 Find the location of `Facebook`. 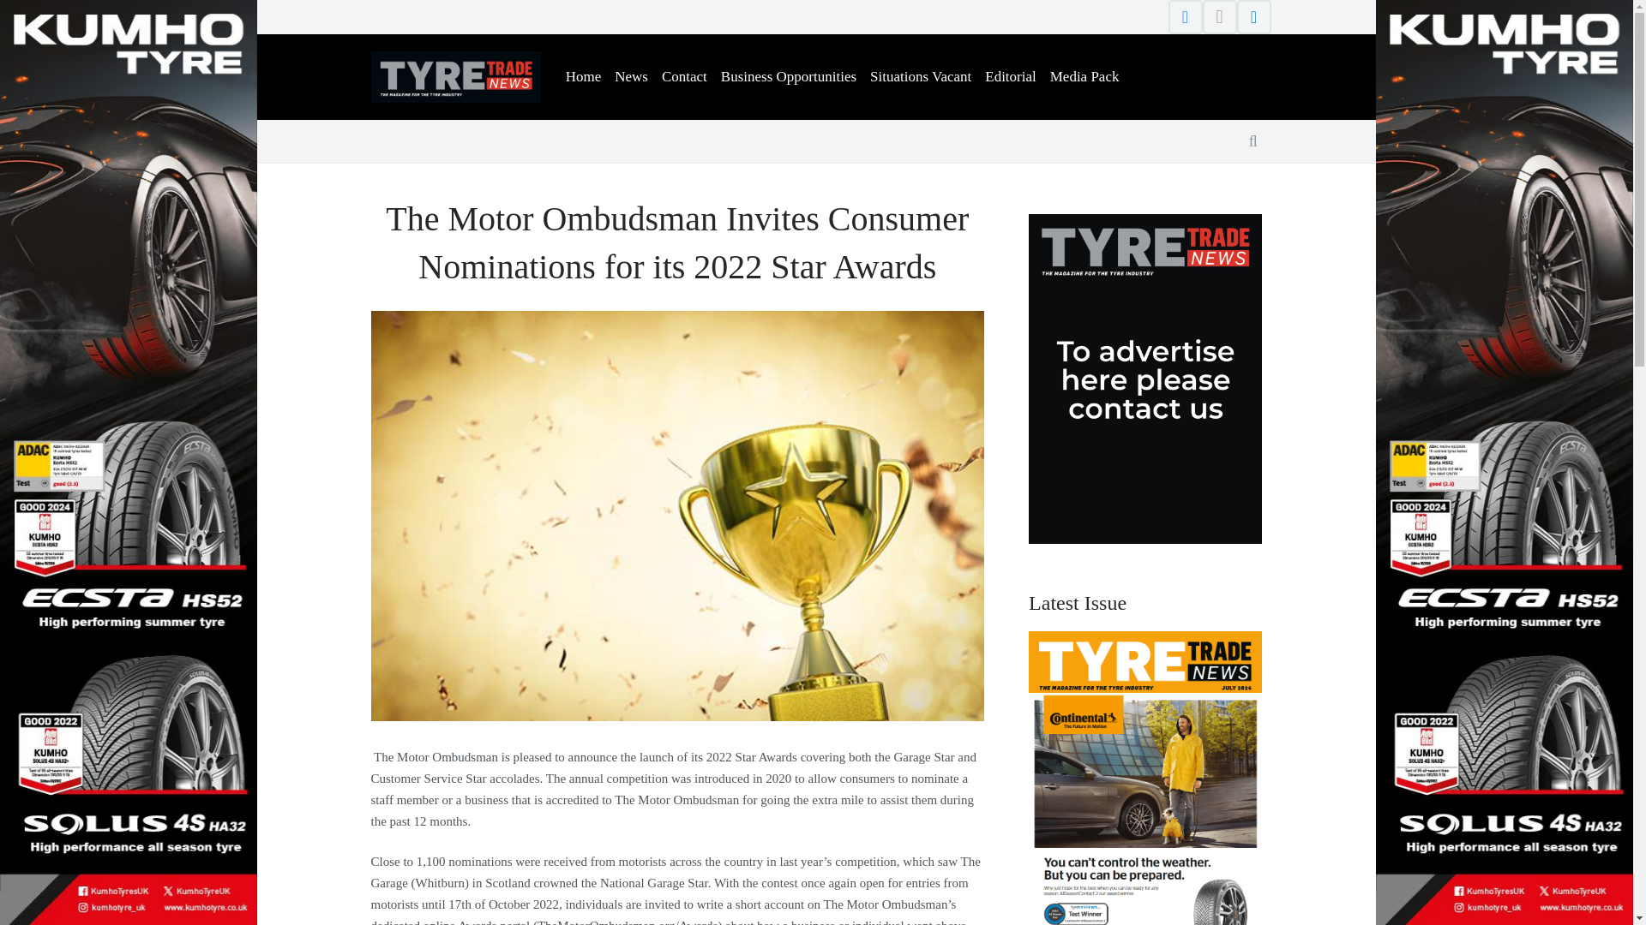

Facebook is located at coordinates (1184, 17).